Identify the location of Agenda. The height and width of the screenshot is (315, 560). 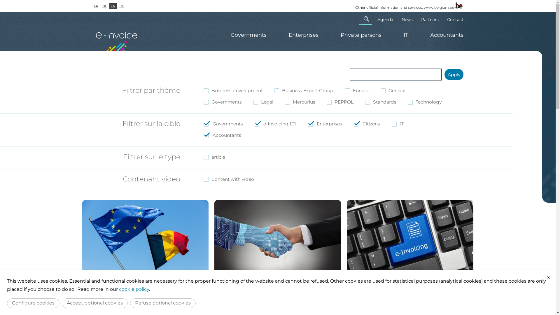
(385, 19).